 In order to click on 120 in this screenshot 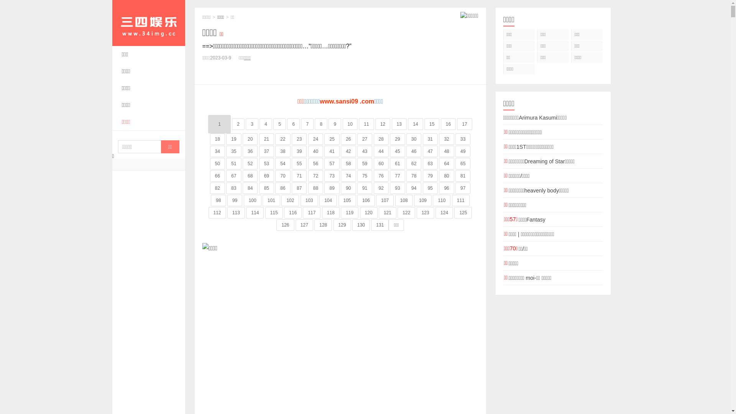, I will do `click(369, 213)`.